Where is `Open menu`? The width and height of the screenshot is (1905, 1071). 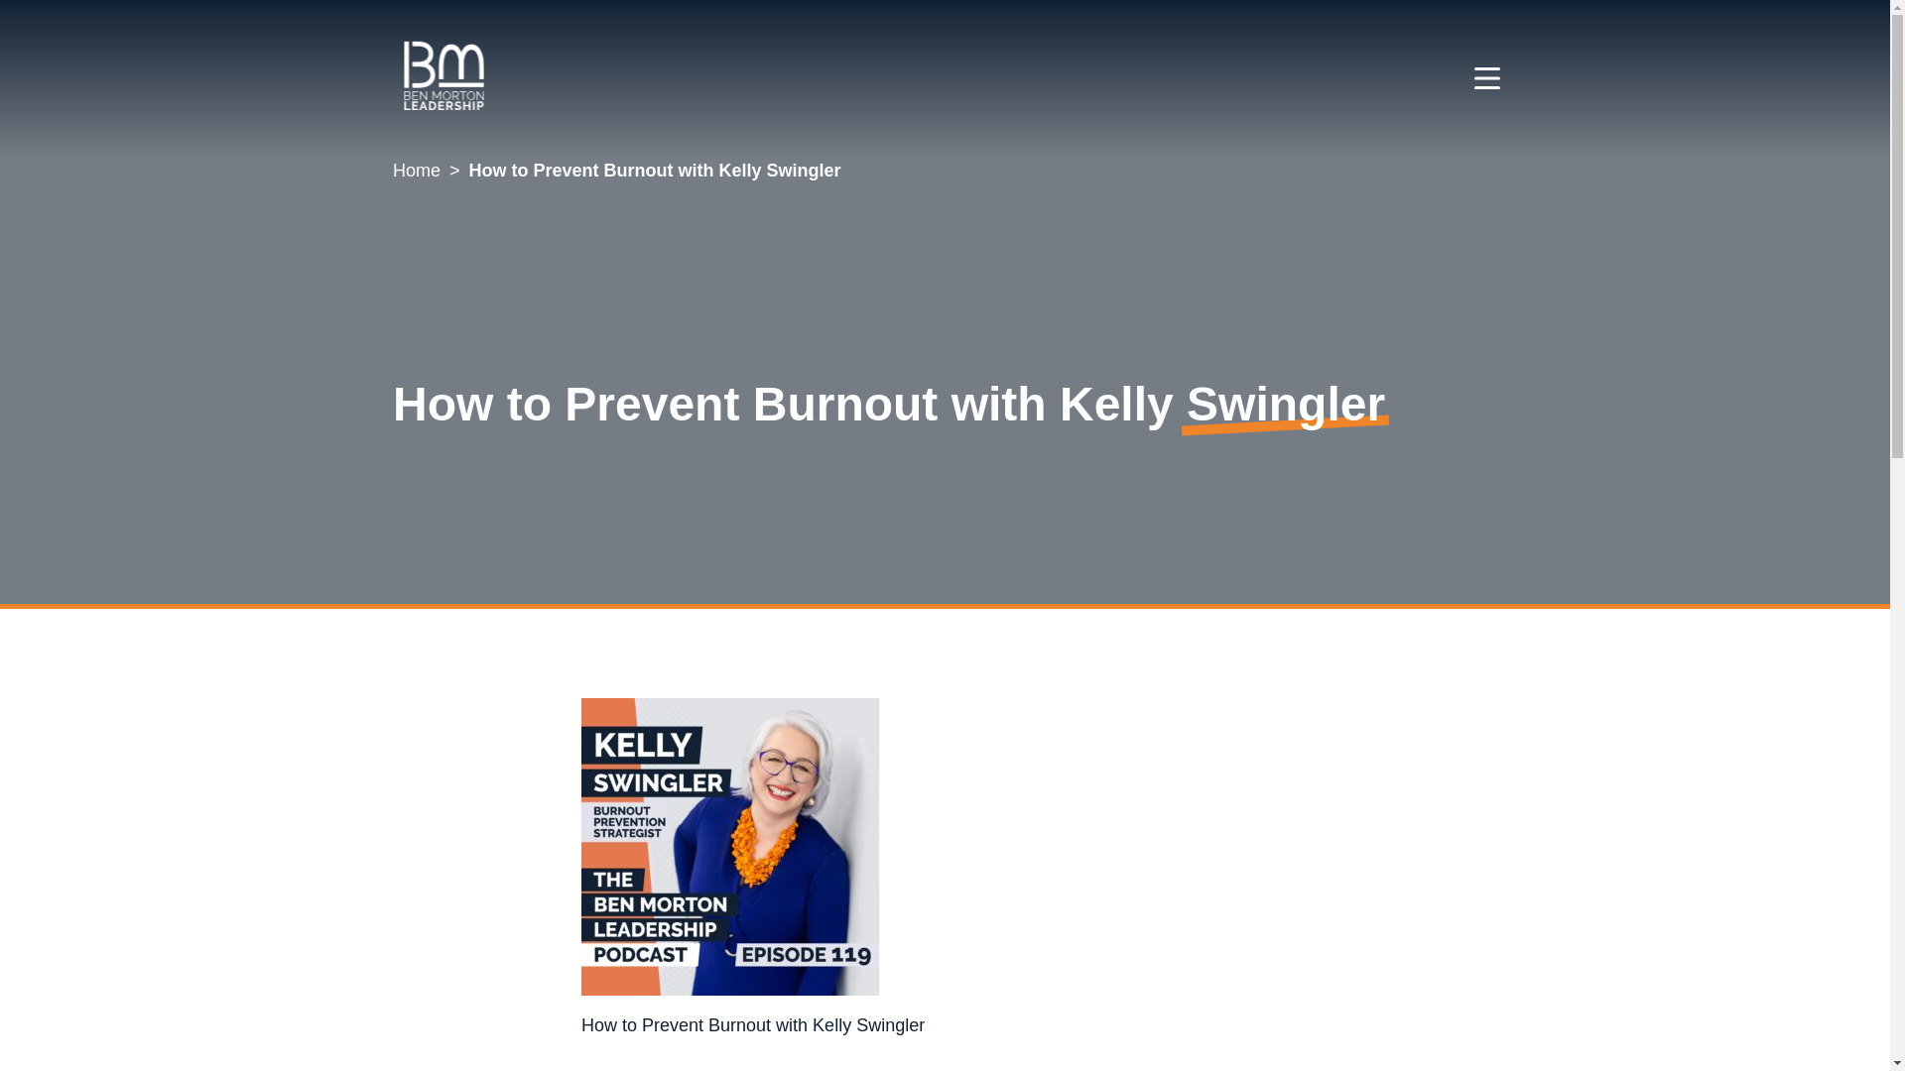 Open menu is located at coordinates (1486, 77).